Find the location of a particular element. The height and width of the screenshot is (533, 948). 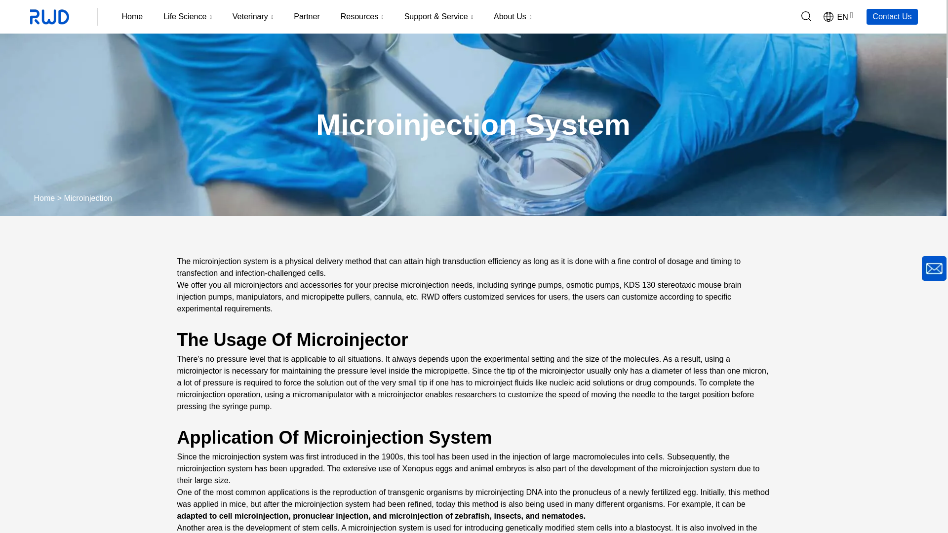

Partner is located at coordinates (307, 17).